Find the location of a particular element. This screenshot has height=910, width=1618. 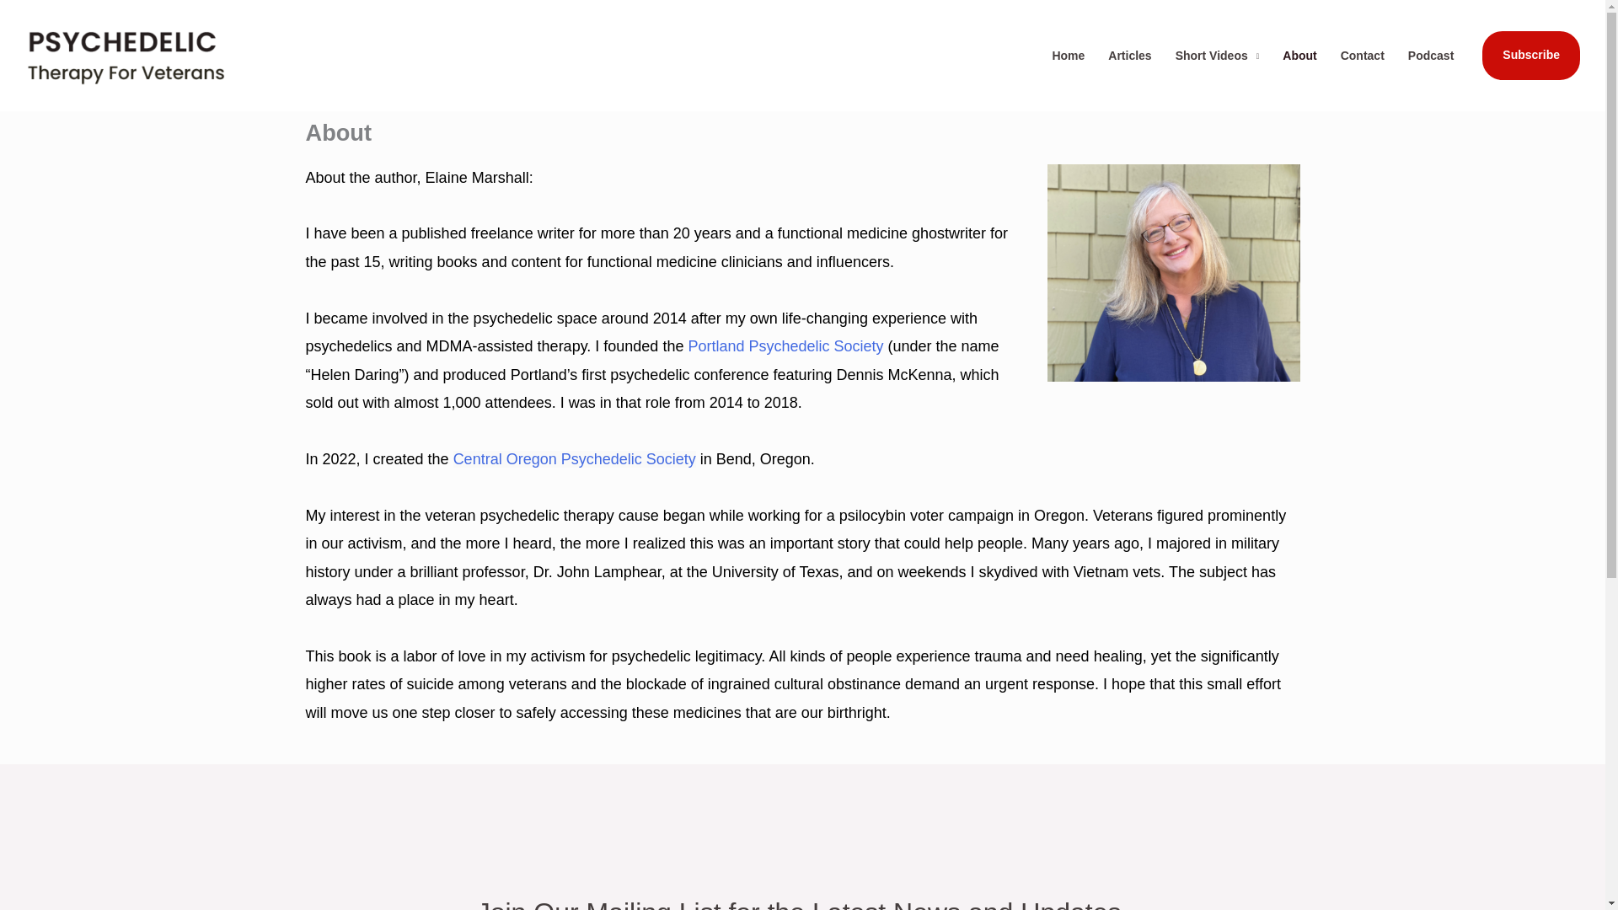

Contact is located at coordinates (1362, 56).